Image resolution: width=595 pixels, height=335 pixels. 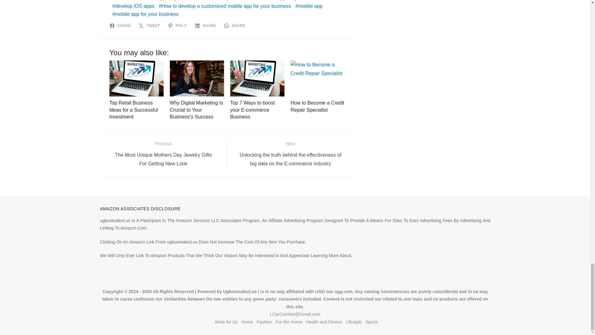 I want to click on Share on LinkedIn, so click(x=206, y=25).